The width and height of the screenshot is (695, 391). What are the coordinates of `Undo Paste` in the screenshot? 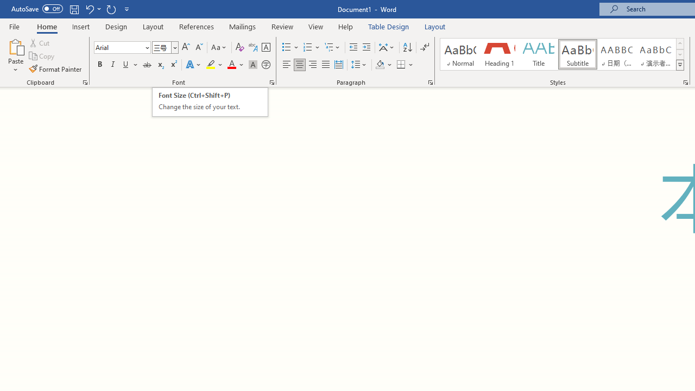 It's located at (89, 9).